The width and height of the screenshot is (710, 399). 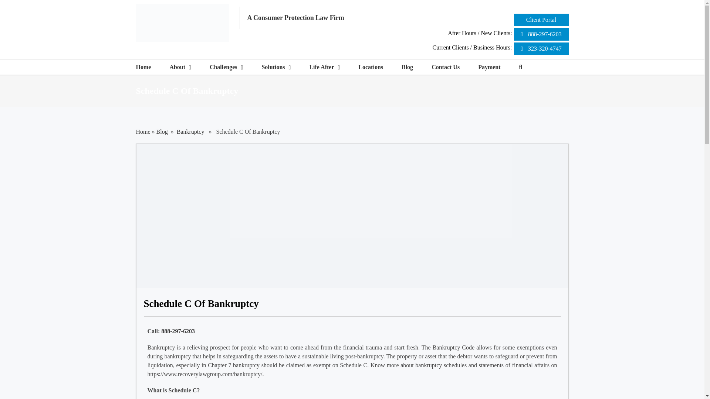 I want to click on Client Portal, so click(x=541, y=20).